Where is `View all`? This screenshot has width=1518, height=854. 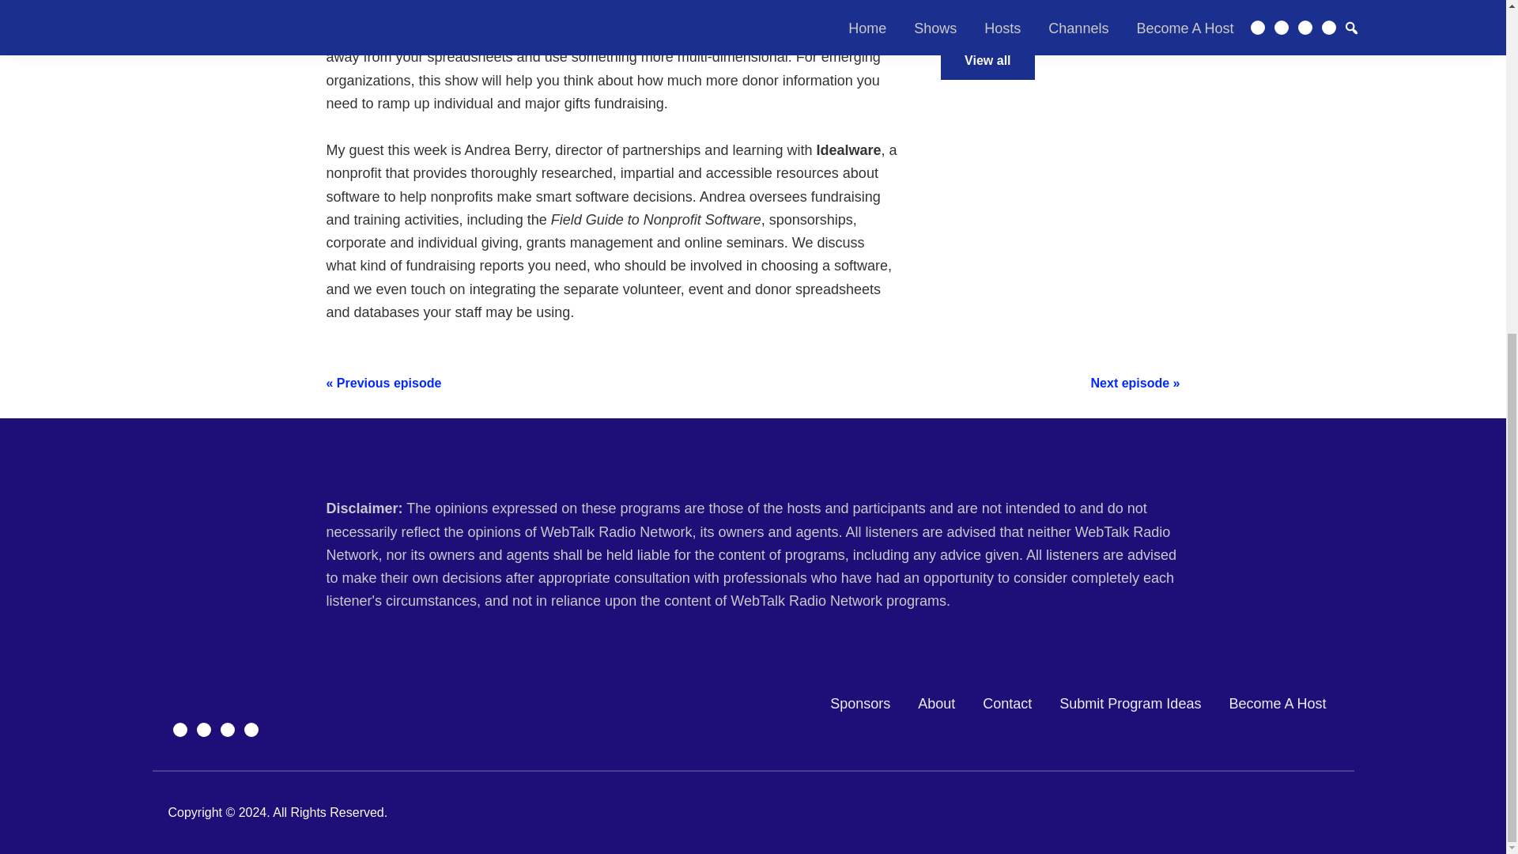
View all is located at coordinates (987, 60).